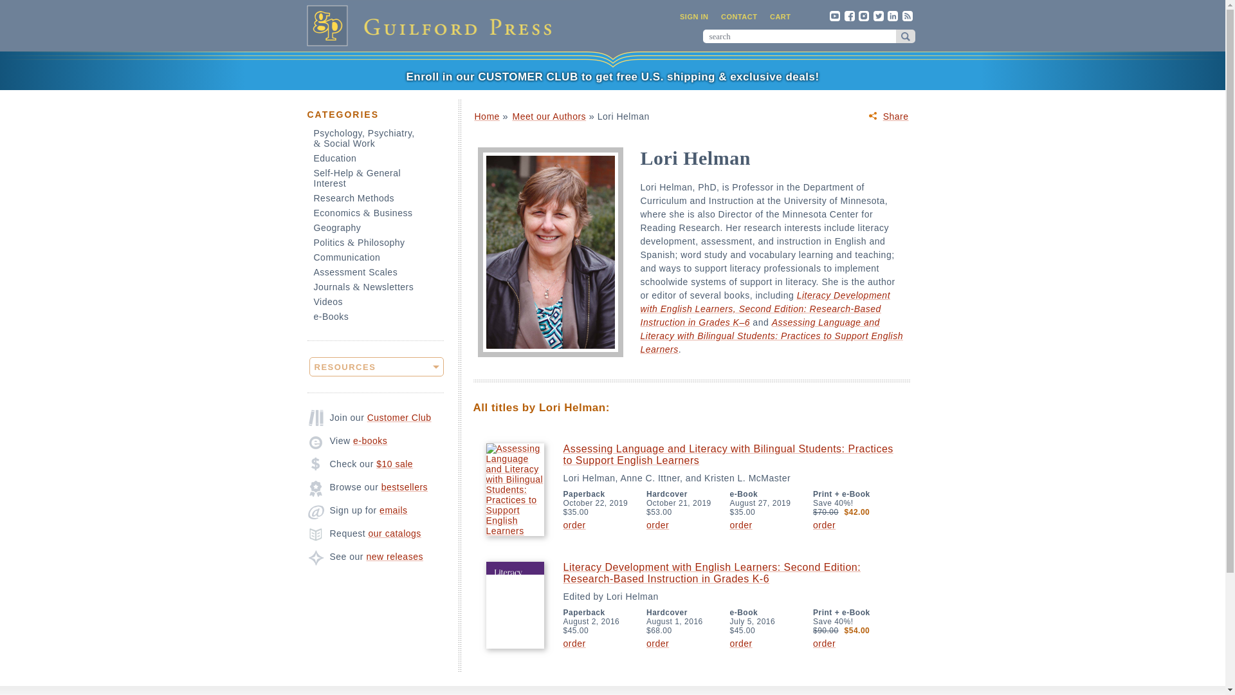  Describe the element at coordinates (780, 17) in the screenshot. I see `CART` at that location.